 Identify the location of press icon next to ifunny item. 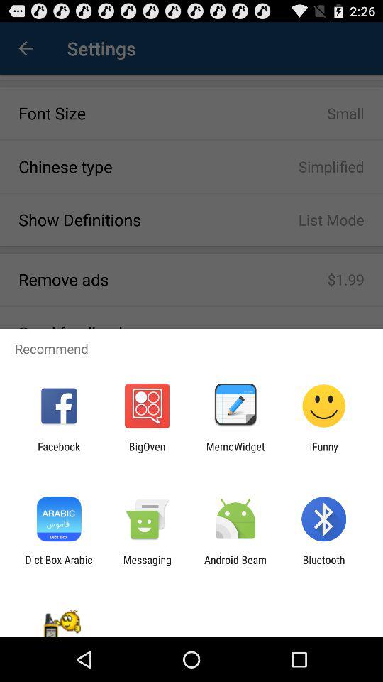
(235, 453).